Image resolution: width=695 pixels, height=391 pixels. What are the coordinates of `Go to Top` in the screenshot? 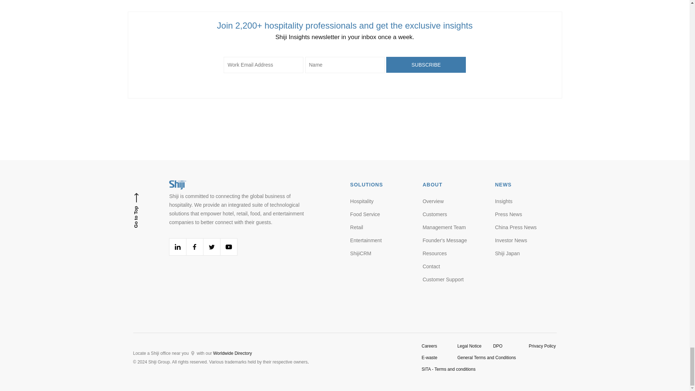 It's located at (147, 210).